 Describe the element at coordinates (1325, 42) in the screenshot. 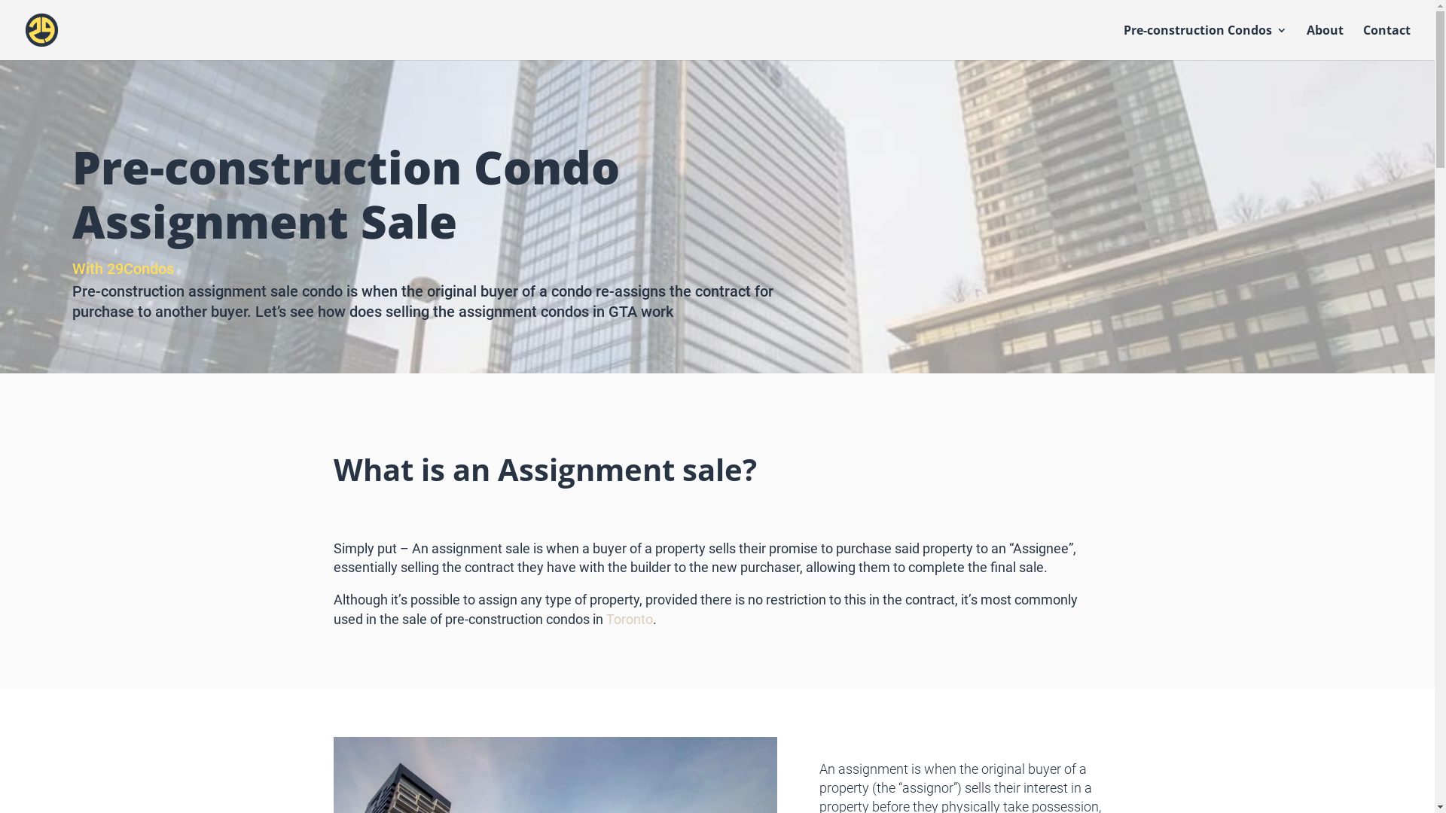

I see `About` at that location.